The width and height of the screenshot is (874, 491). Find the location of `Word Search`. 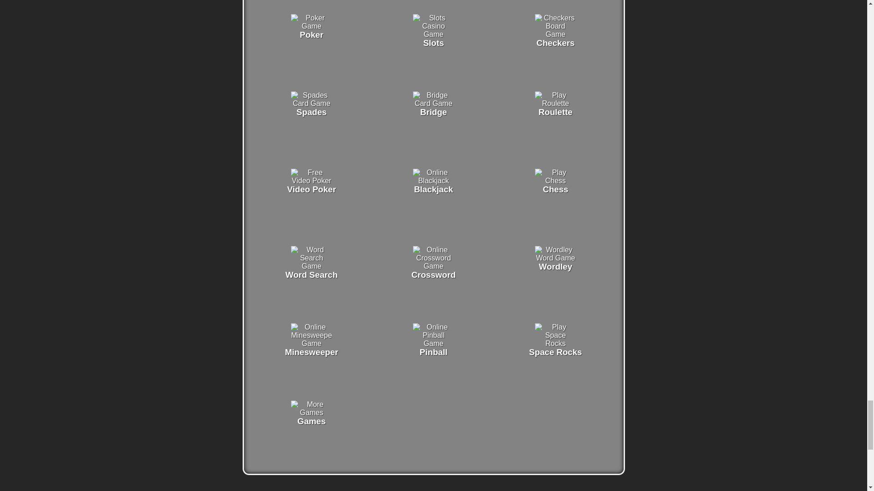

Word Search is located at coordinates (311, 266).